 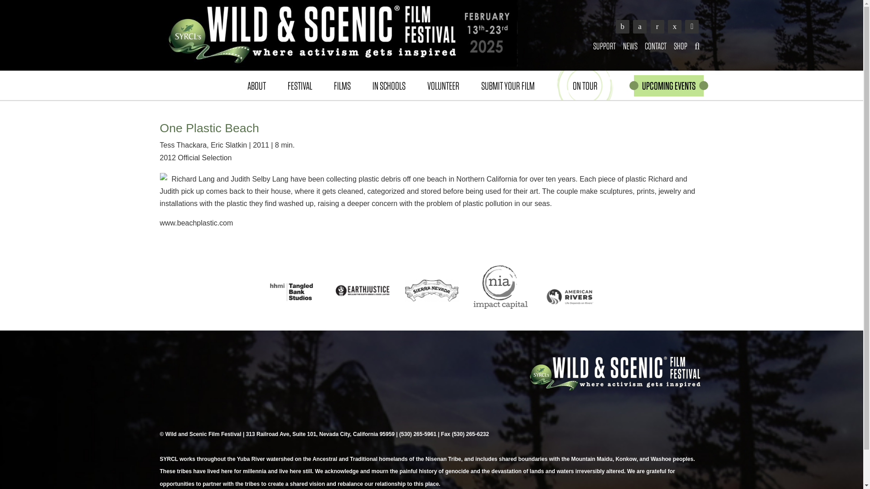 What do you see at coordinates (668, 86) in the screenshot?
I see `UPCOMING EVENTS` at bounding box center [668, 86].